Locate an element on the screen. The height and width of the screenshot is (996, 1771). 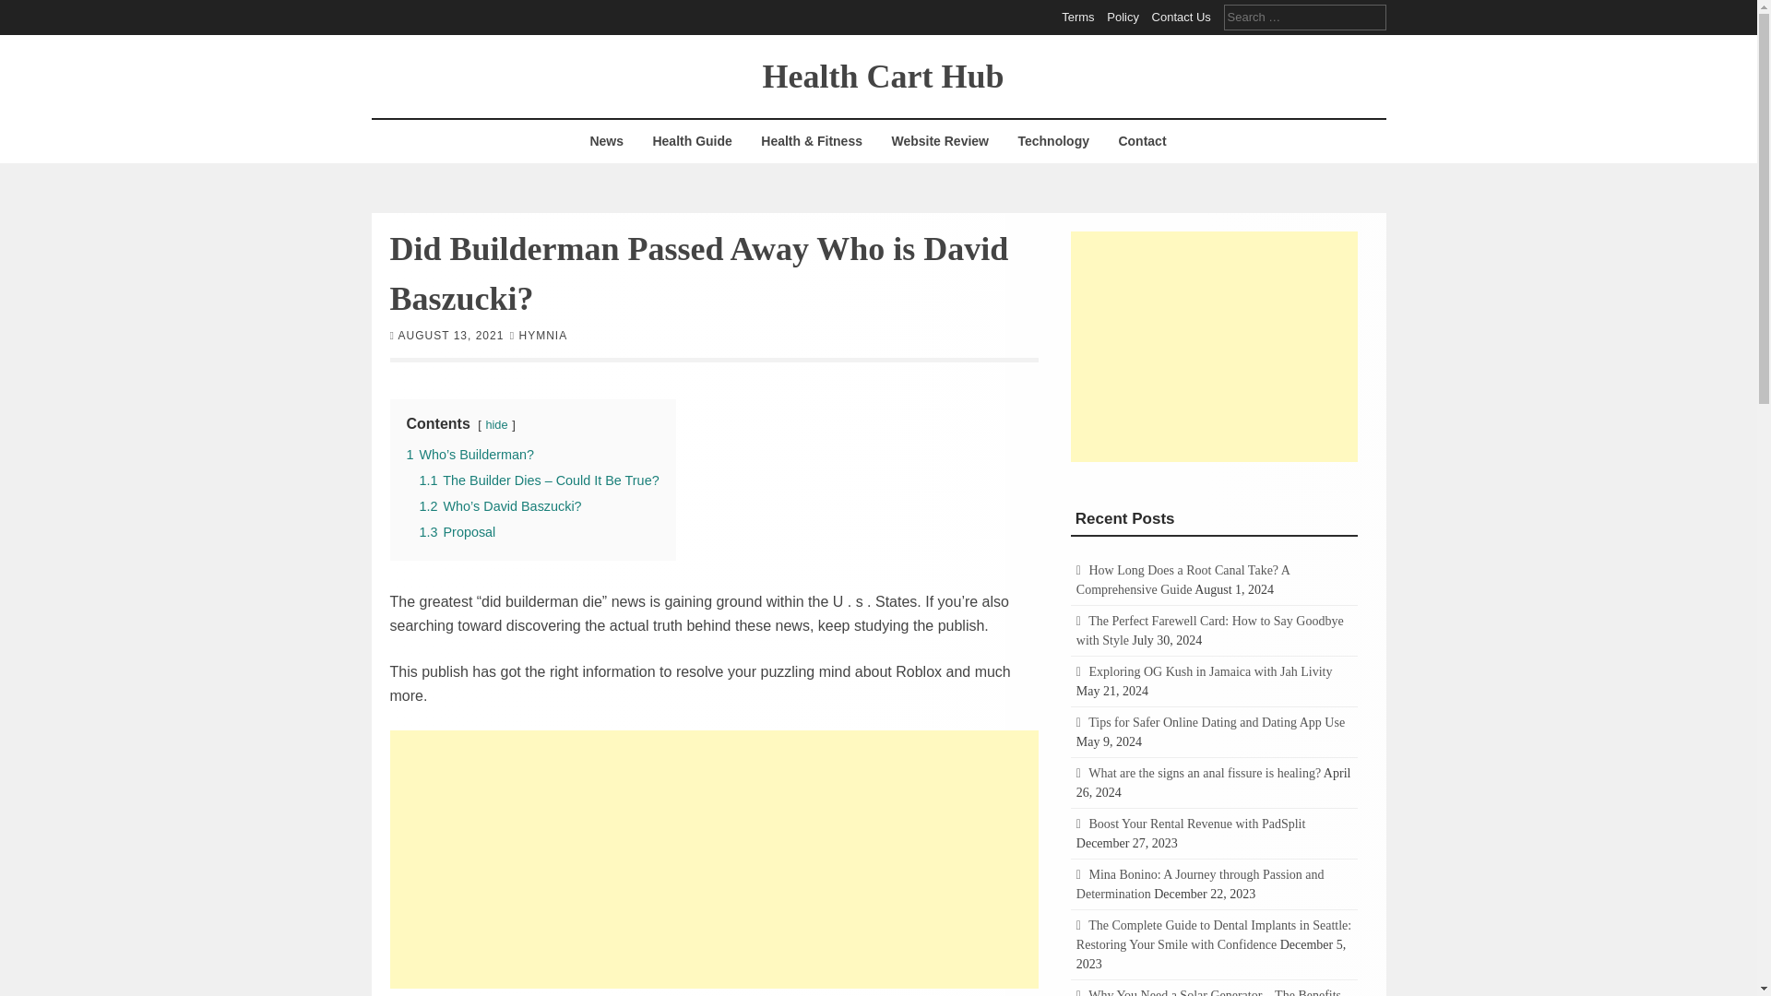
Health Guide is located at coordinates (692, 141).